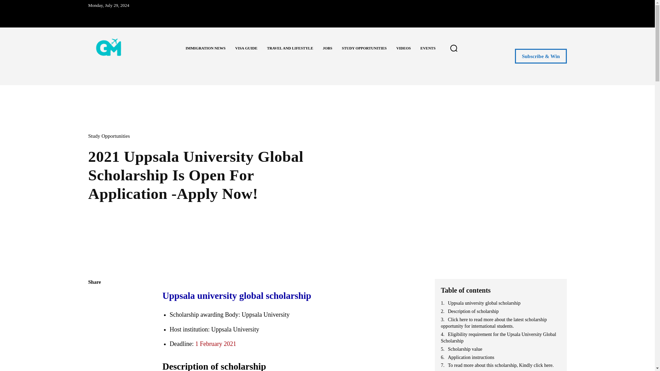 This screenshot has height=371, width=660. Describe the element at coordinates (428, 48) in the screenshot. I see `EVENTS` at that location.